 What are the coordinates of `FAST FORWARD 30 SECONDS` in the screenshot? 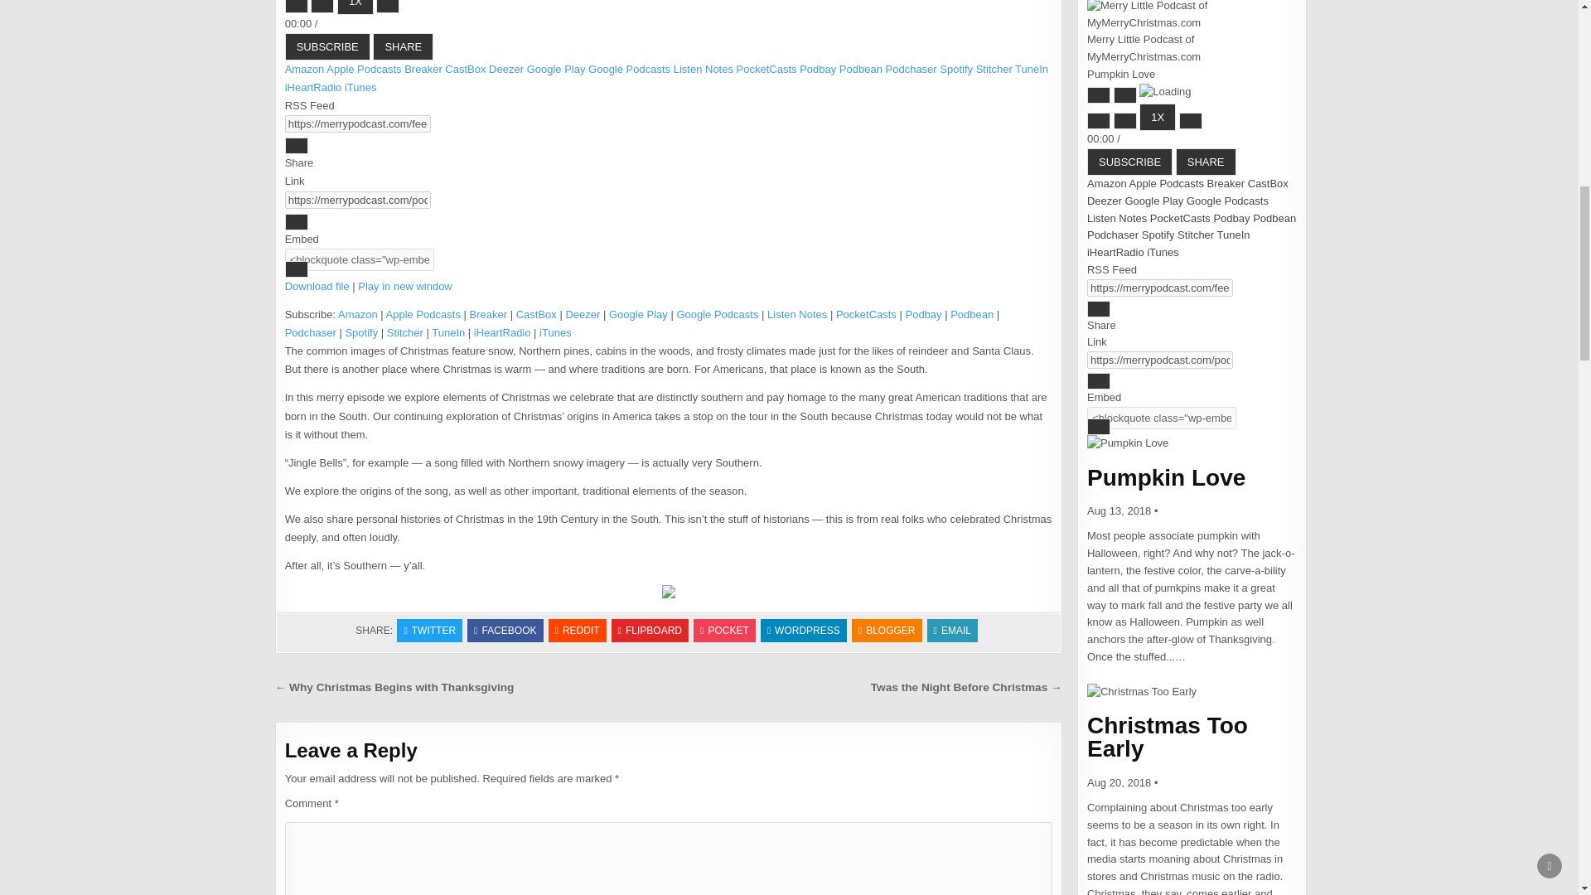 It's located at (387, 7).